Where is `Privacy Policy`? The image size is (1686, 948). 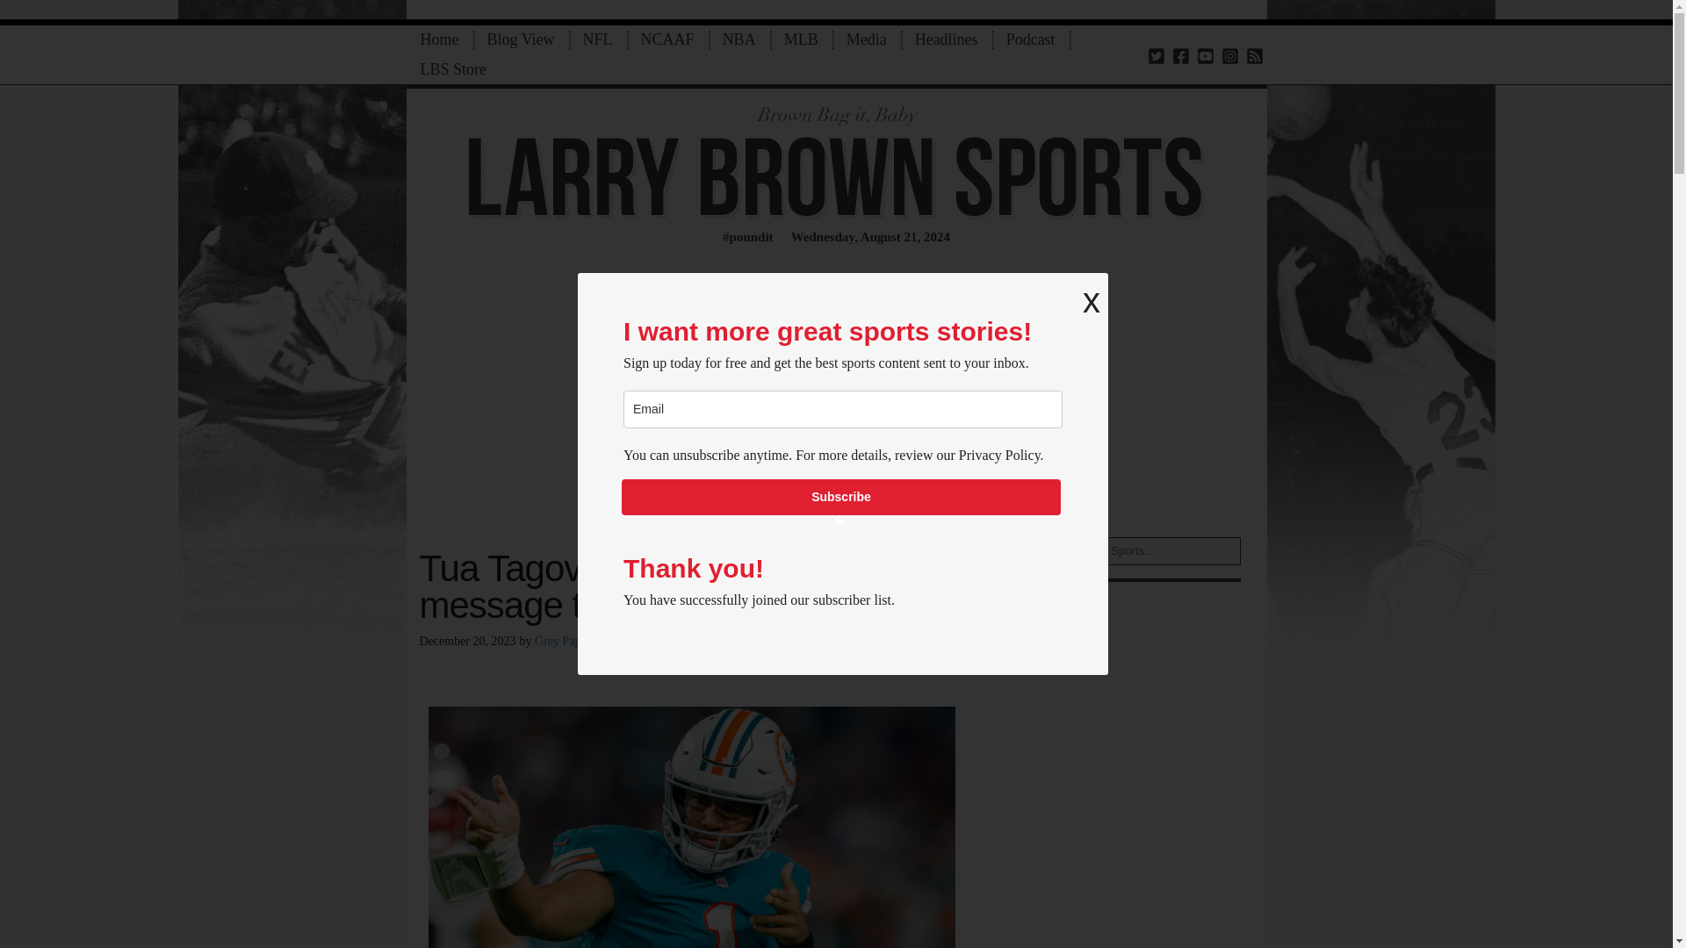
Privacy Policy is located at coordinates (999, 455).